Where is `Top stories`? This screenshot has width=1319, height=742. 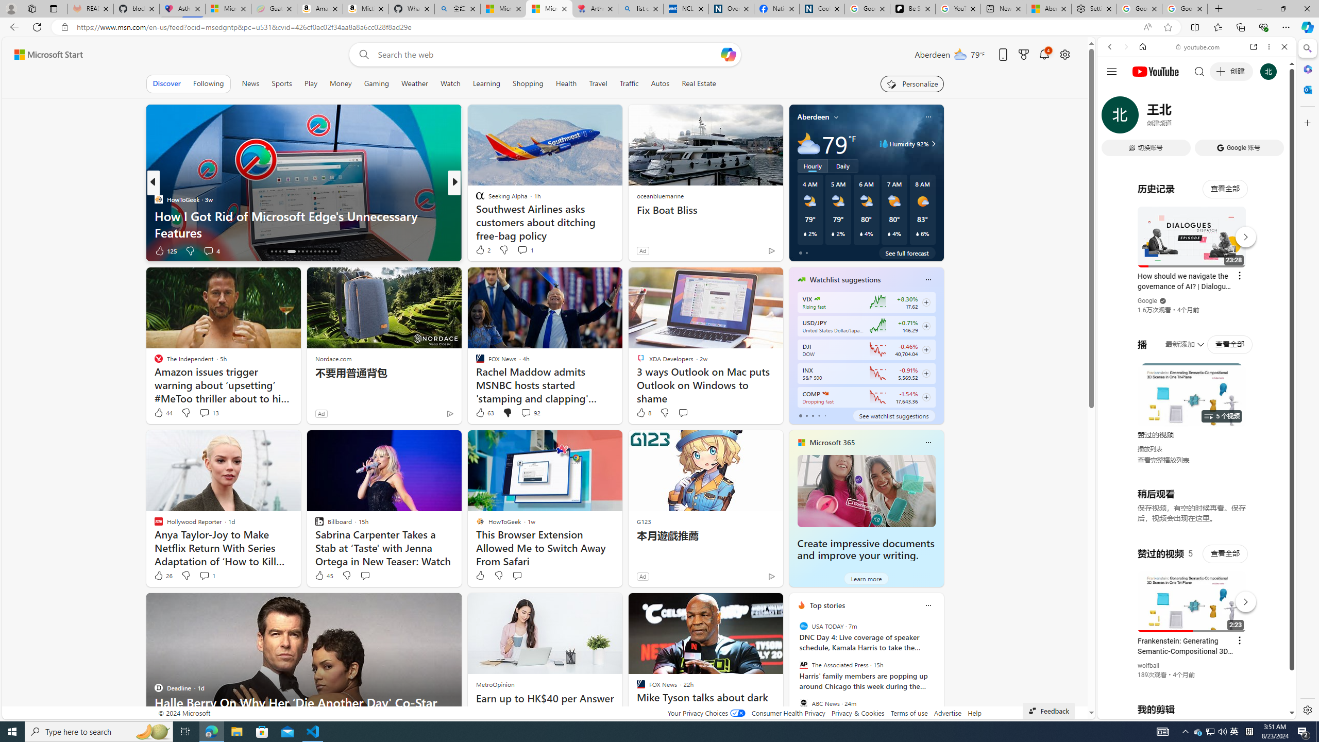
Top stories is located at coordinates (827, 605).